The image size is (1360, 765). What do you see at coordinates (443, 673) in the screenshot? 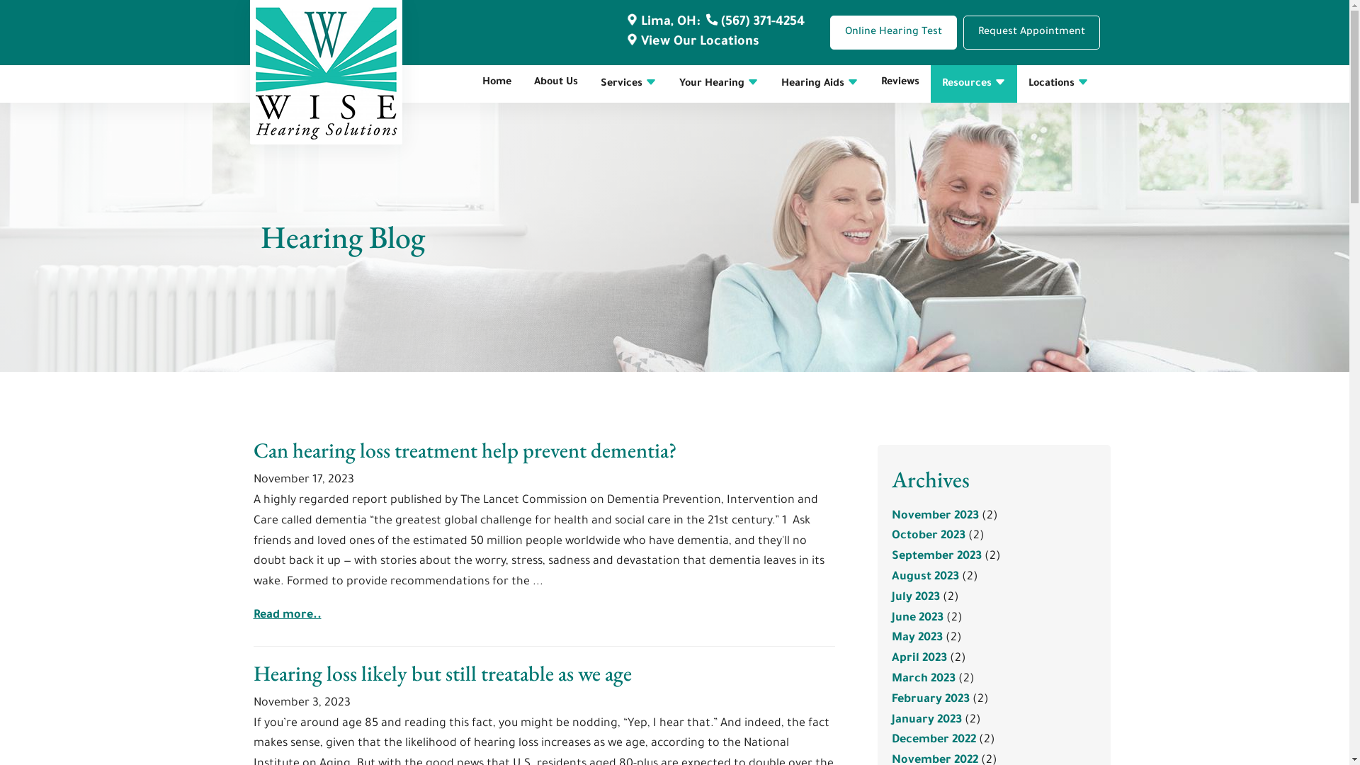
I see `Hearing loss likely but still treatable as we age` at bounding box center [443, 673].